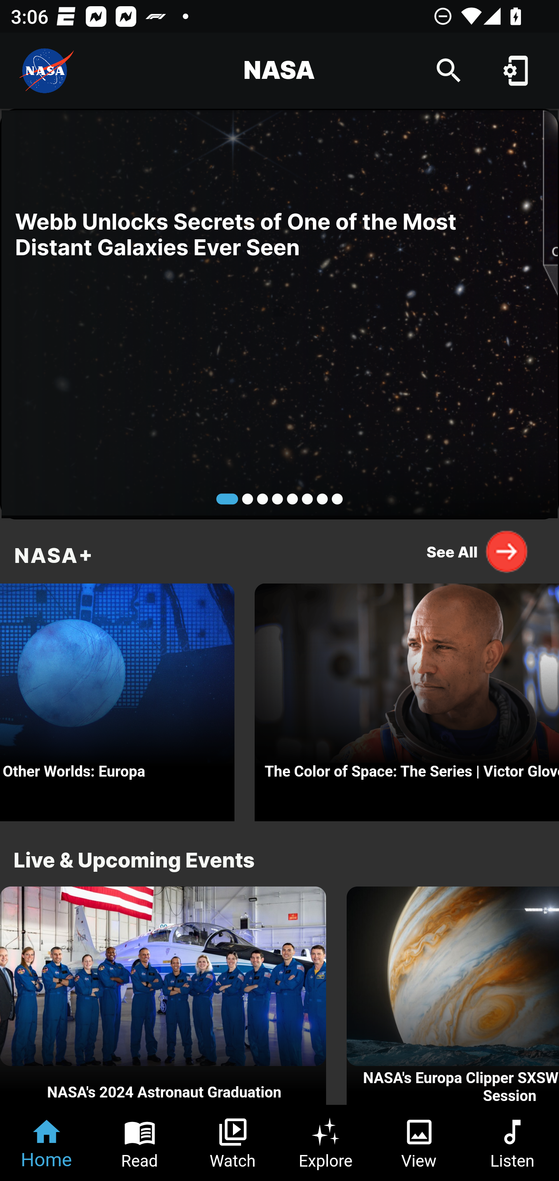 The width and height of the screenshot is (559, 1181). What do you see at coordinates (326, 1143) in the screenshot?
I see `Explore
Tab 4 of 6` at bounding box center [326, 1143].